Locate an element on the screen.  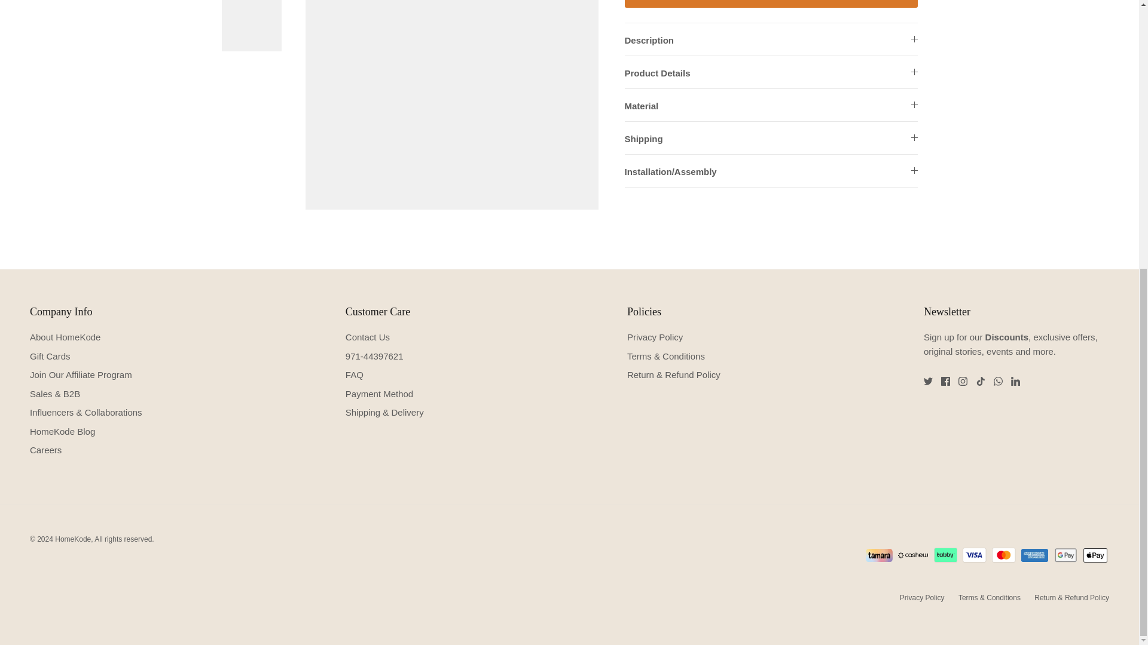
Tabby is located at coordinates (946, 554).